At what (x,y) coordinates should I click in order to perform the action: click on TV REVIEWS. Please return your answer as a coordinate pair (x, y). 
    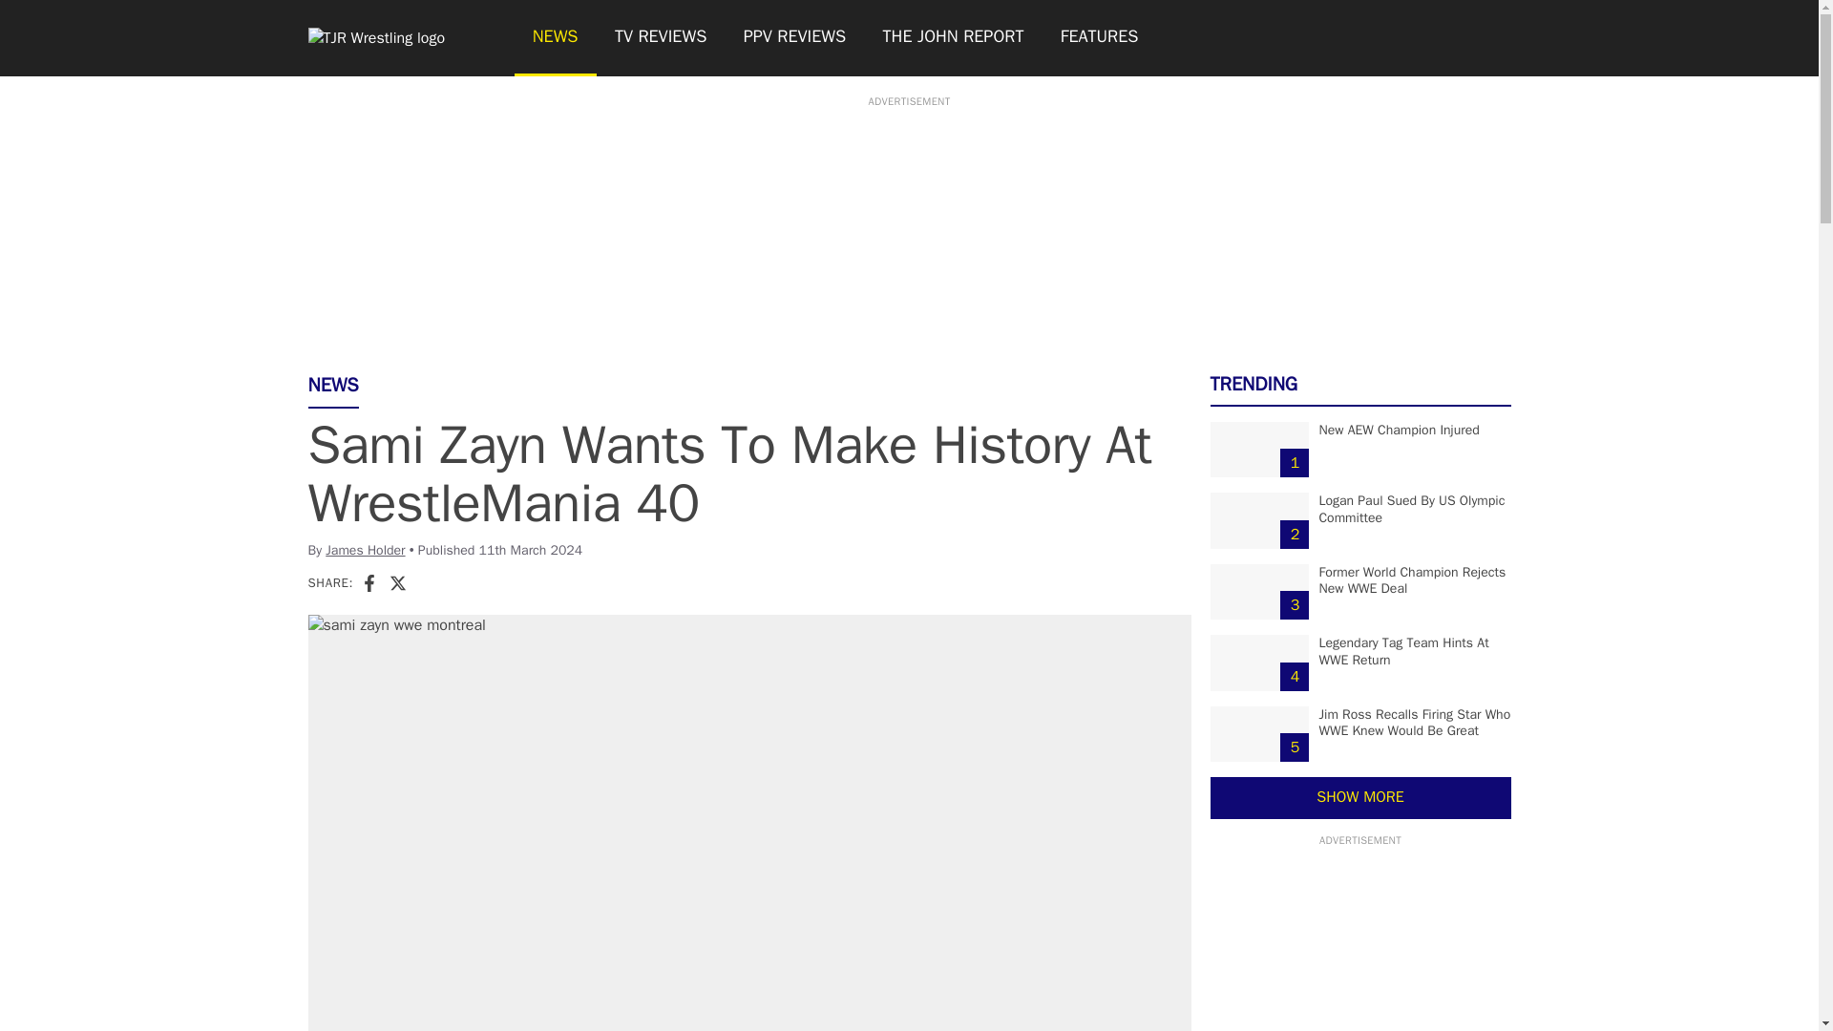
    Looking at the image, I should click on (661, 38).